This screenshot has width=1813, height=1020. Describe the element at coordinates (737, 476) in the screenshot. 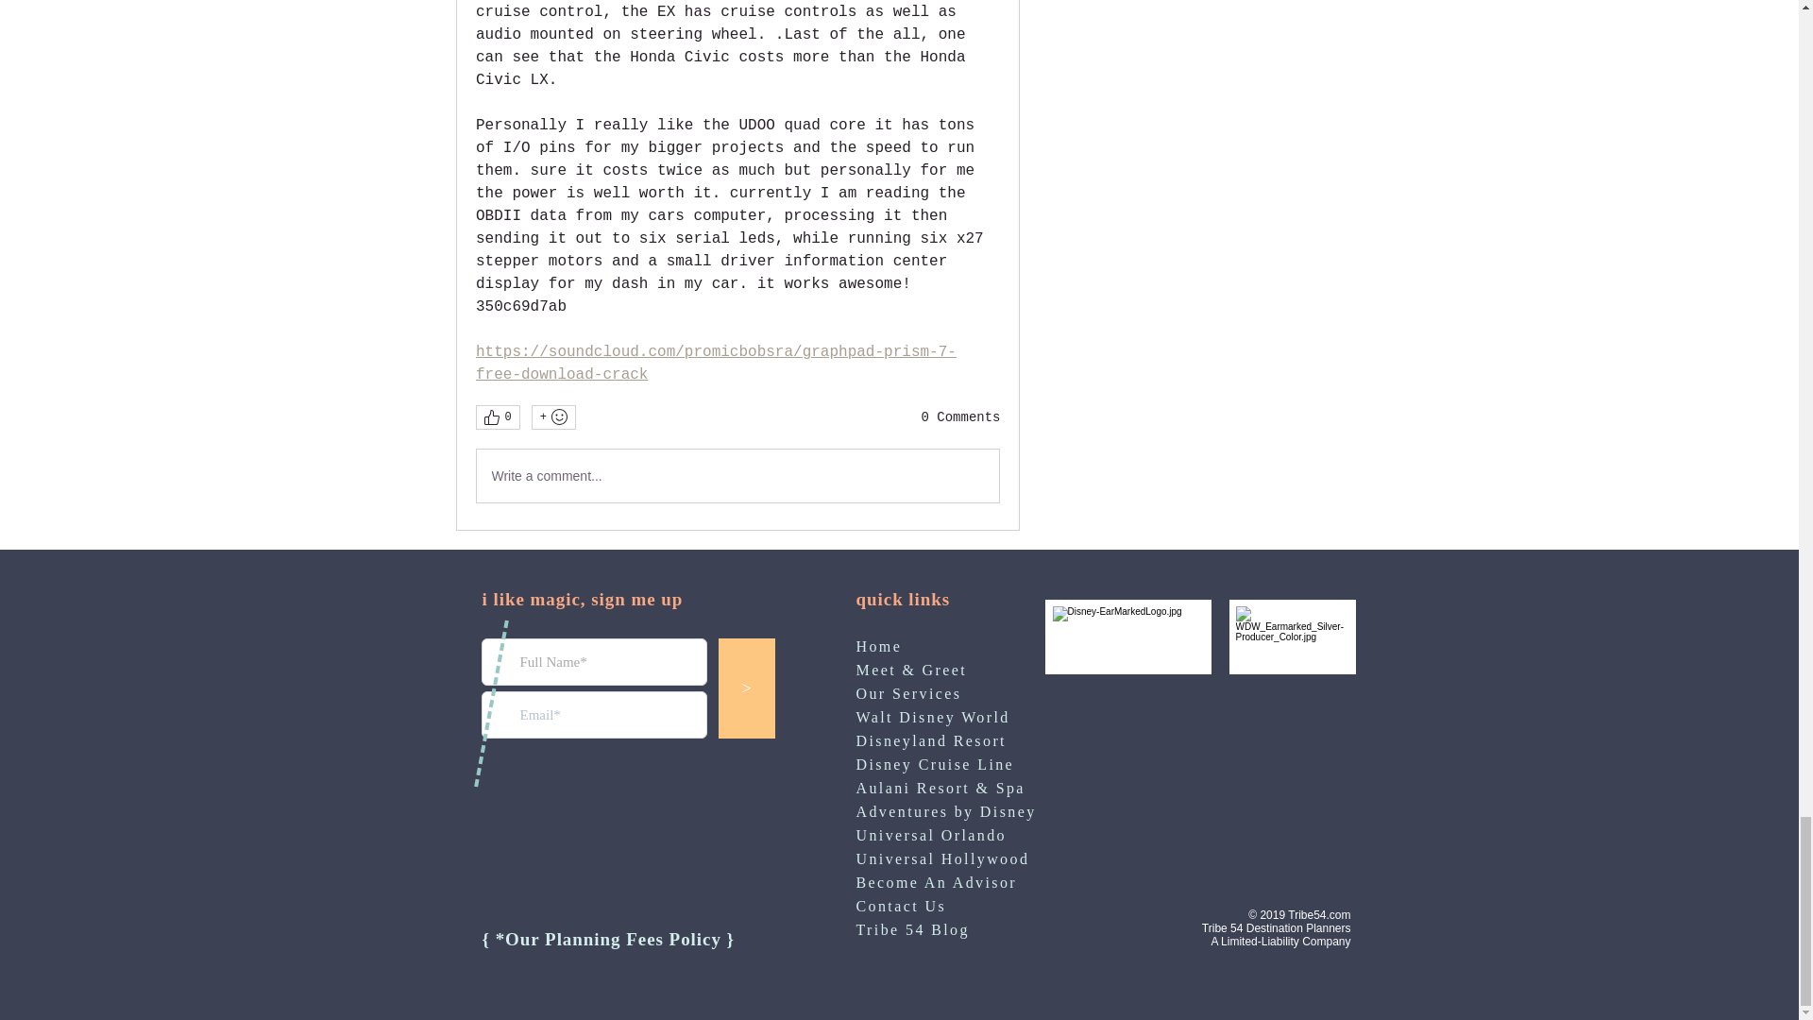

I see `Write a comment...` at that location.